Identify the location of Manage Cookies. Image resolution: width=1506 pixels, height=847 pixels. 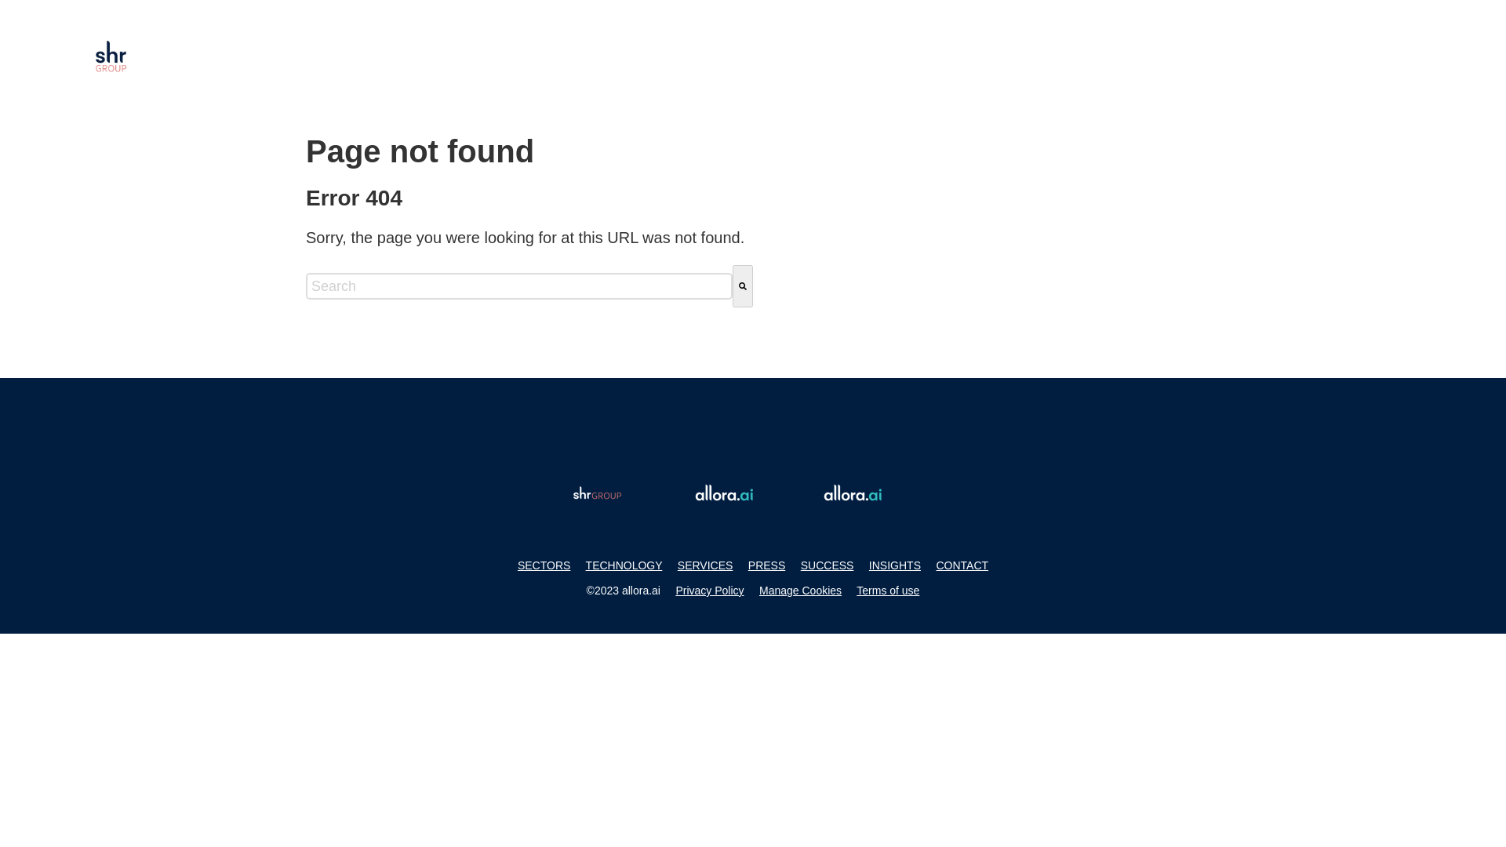
(800, 591).